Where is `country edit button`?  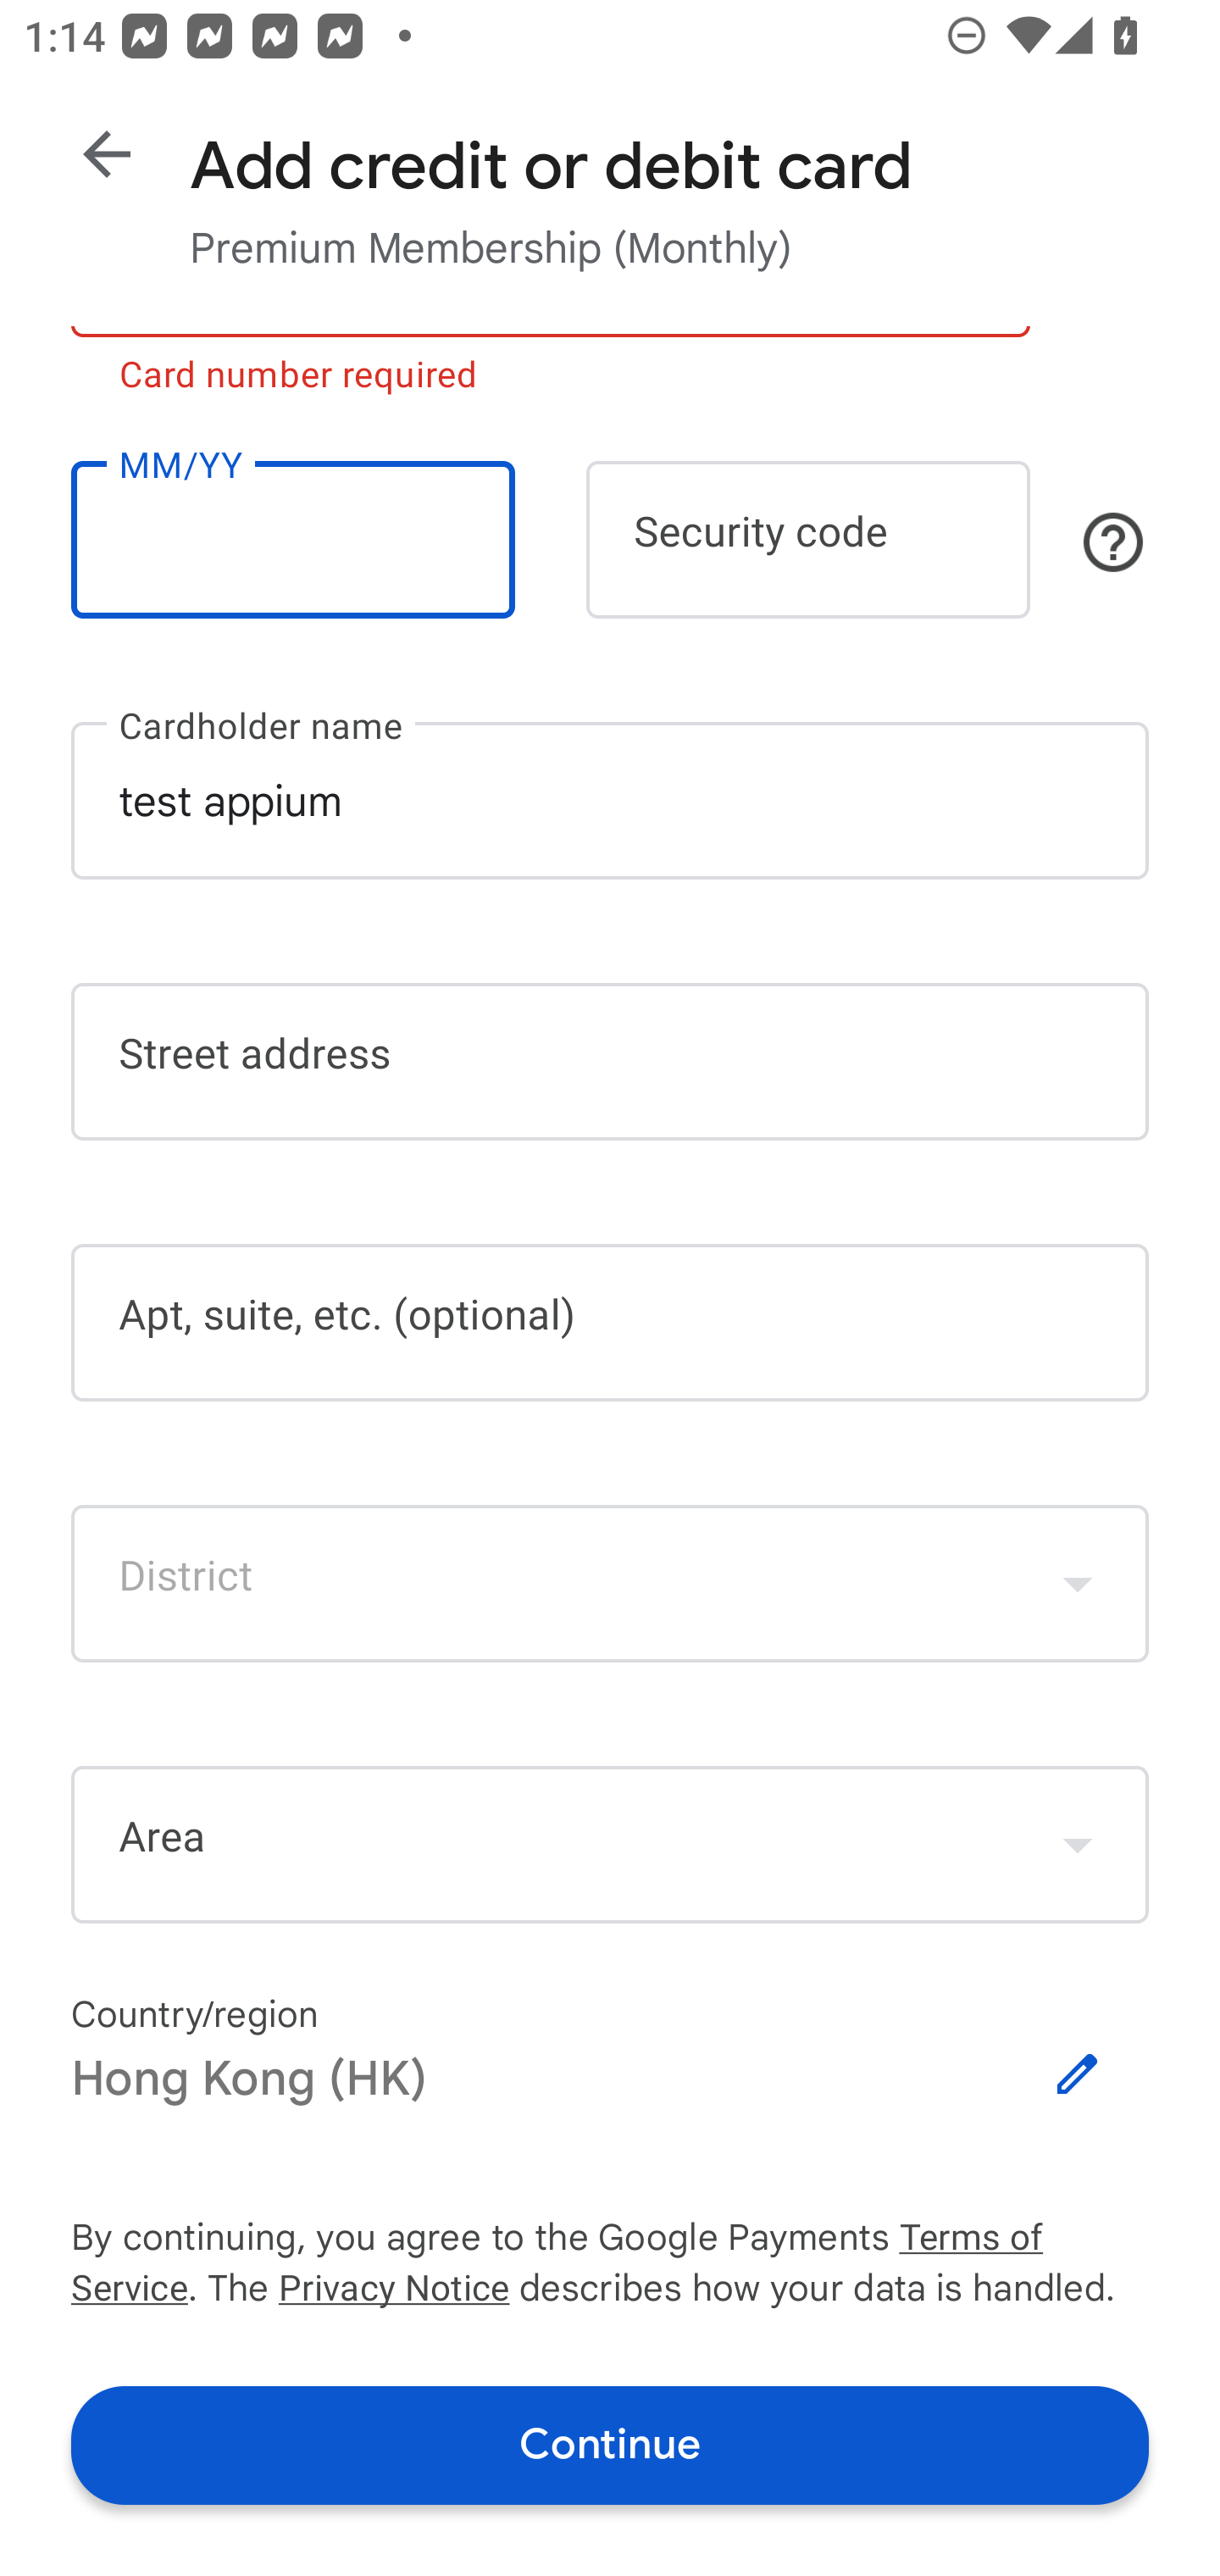
country edit button is located at coordinates (1078, 2074).